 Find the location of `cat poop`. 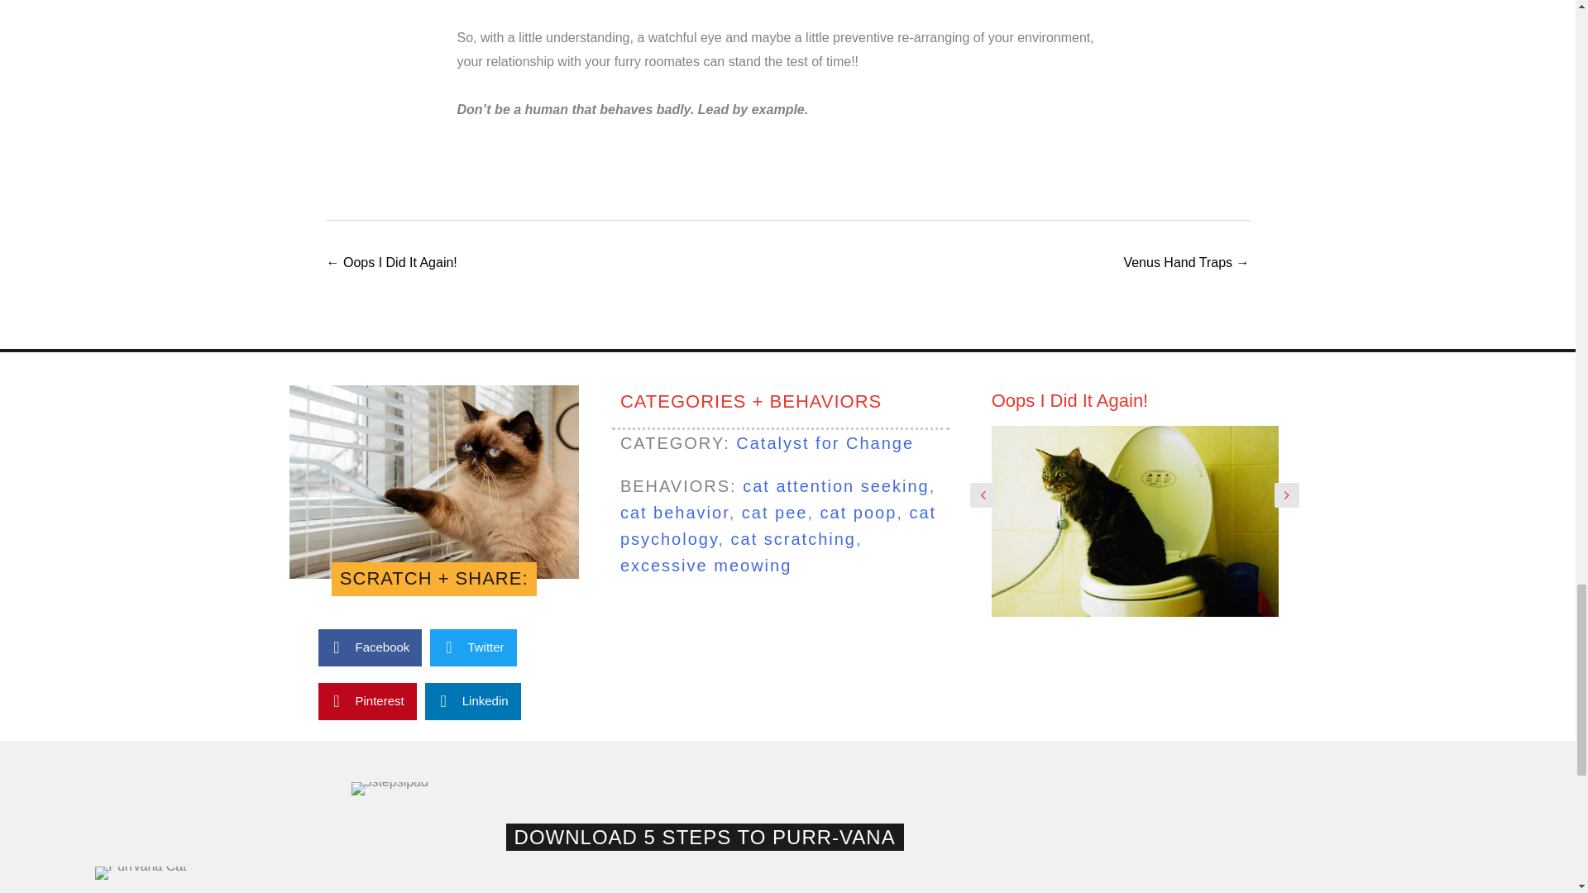

cat poop is located at coordinates (859, 513).